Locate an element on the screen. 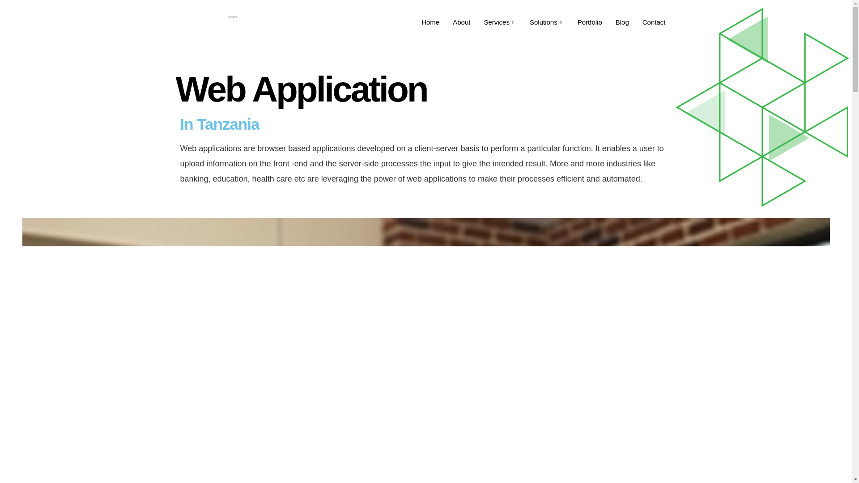  About is located at coordinates (461, 22).